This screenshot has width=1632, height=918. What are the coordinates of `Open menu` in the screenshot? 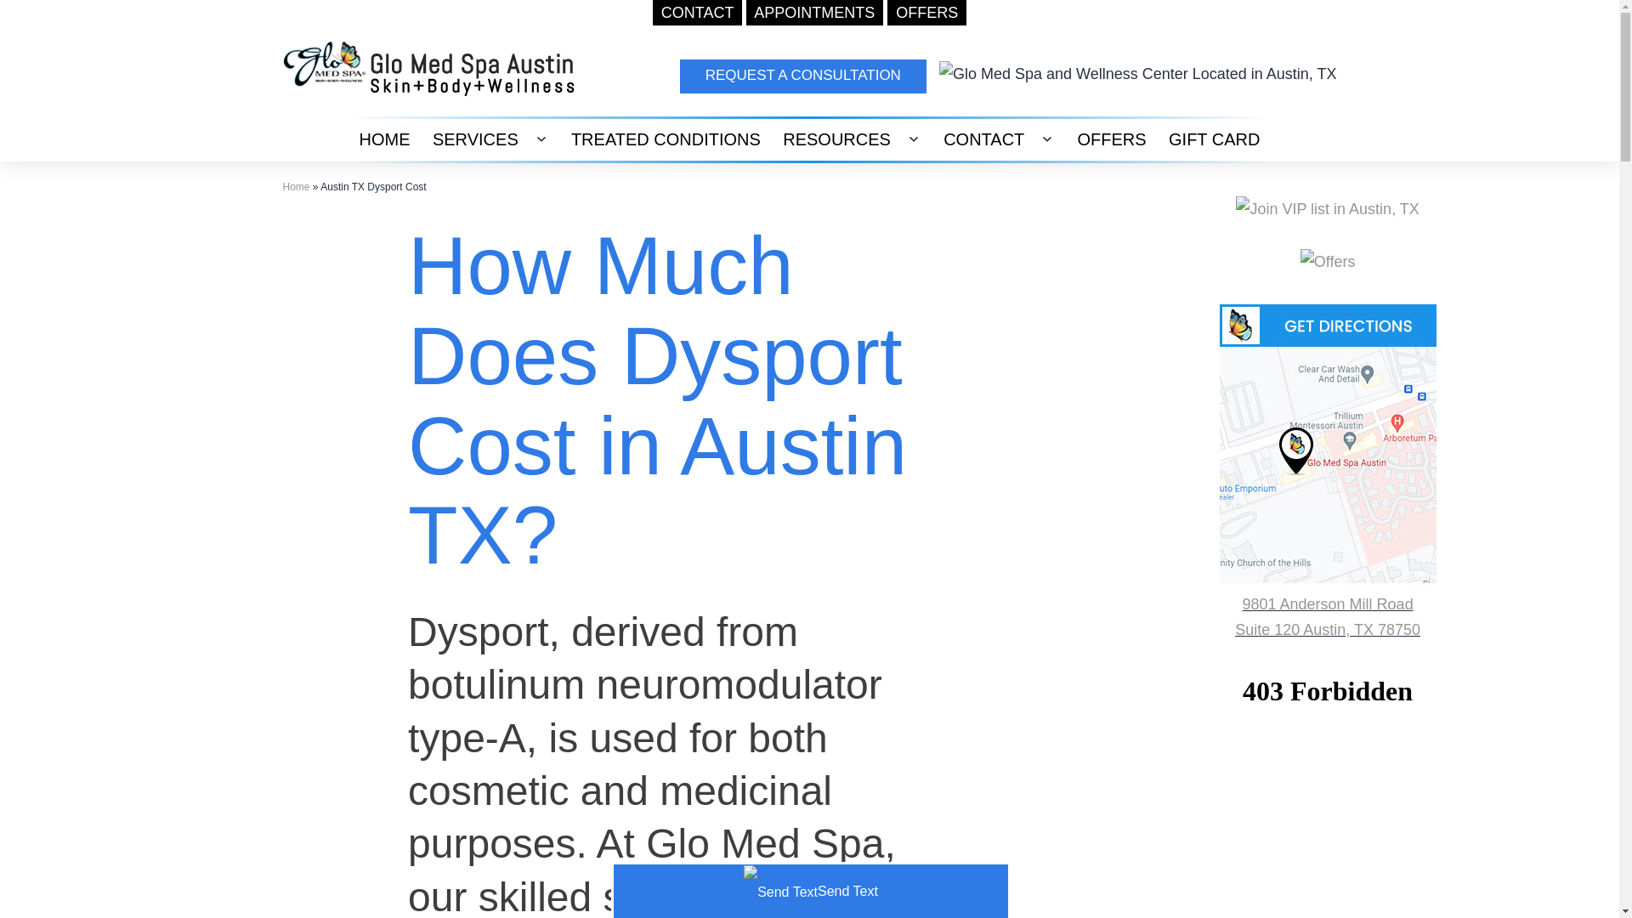 It's located at (541, 139).